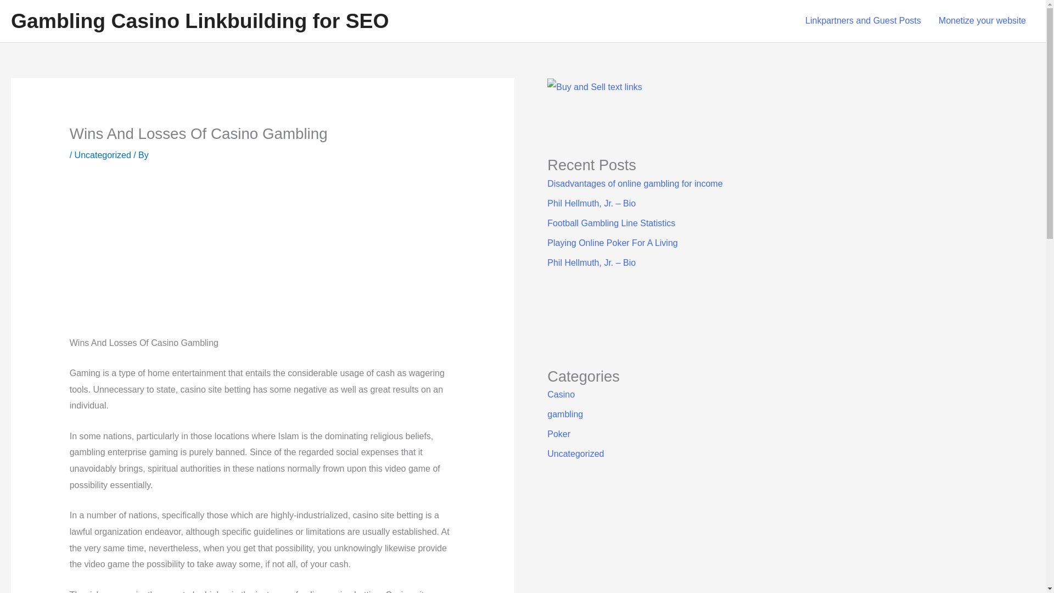 The width and height of the screenshot is (1054, 593). What do you see at coordinates (564, 414) in the screenshot?
I see `gambling` at bounding box center [564, 414].